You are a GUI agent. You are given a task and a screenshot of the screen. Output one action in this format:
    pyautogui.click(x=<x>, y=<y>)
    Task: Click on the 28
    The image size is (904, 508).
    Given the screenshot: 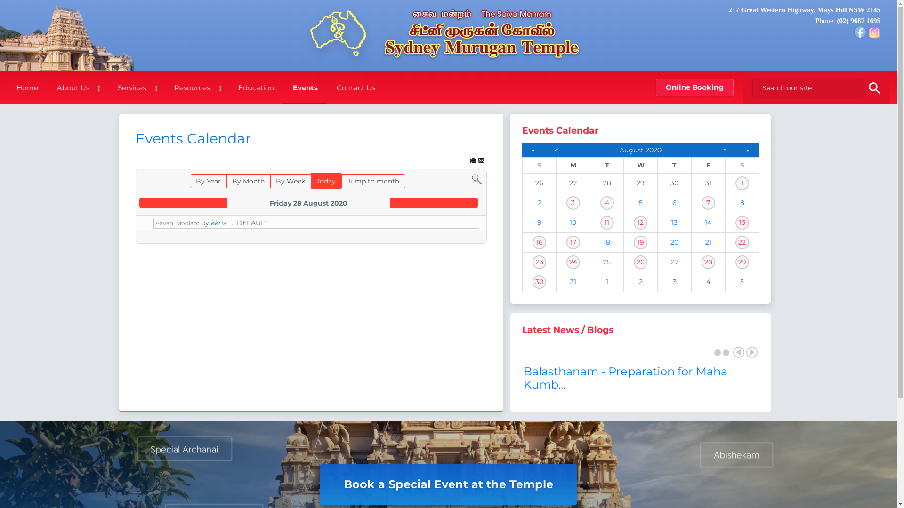 What is the action you would take?
    pyautogui.click(x=708, y=262)
    